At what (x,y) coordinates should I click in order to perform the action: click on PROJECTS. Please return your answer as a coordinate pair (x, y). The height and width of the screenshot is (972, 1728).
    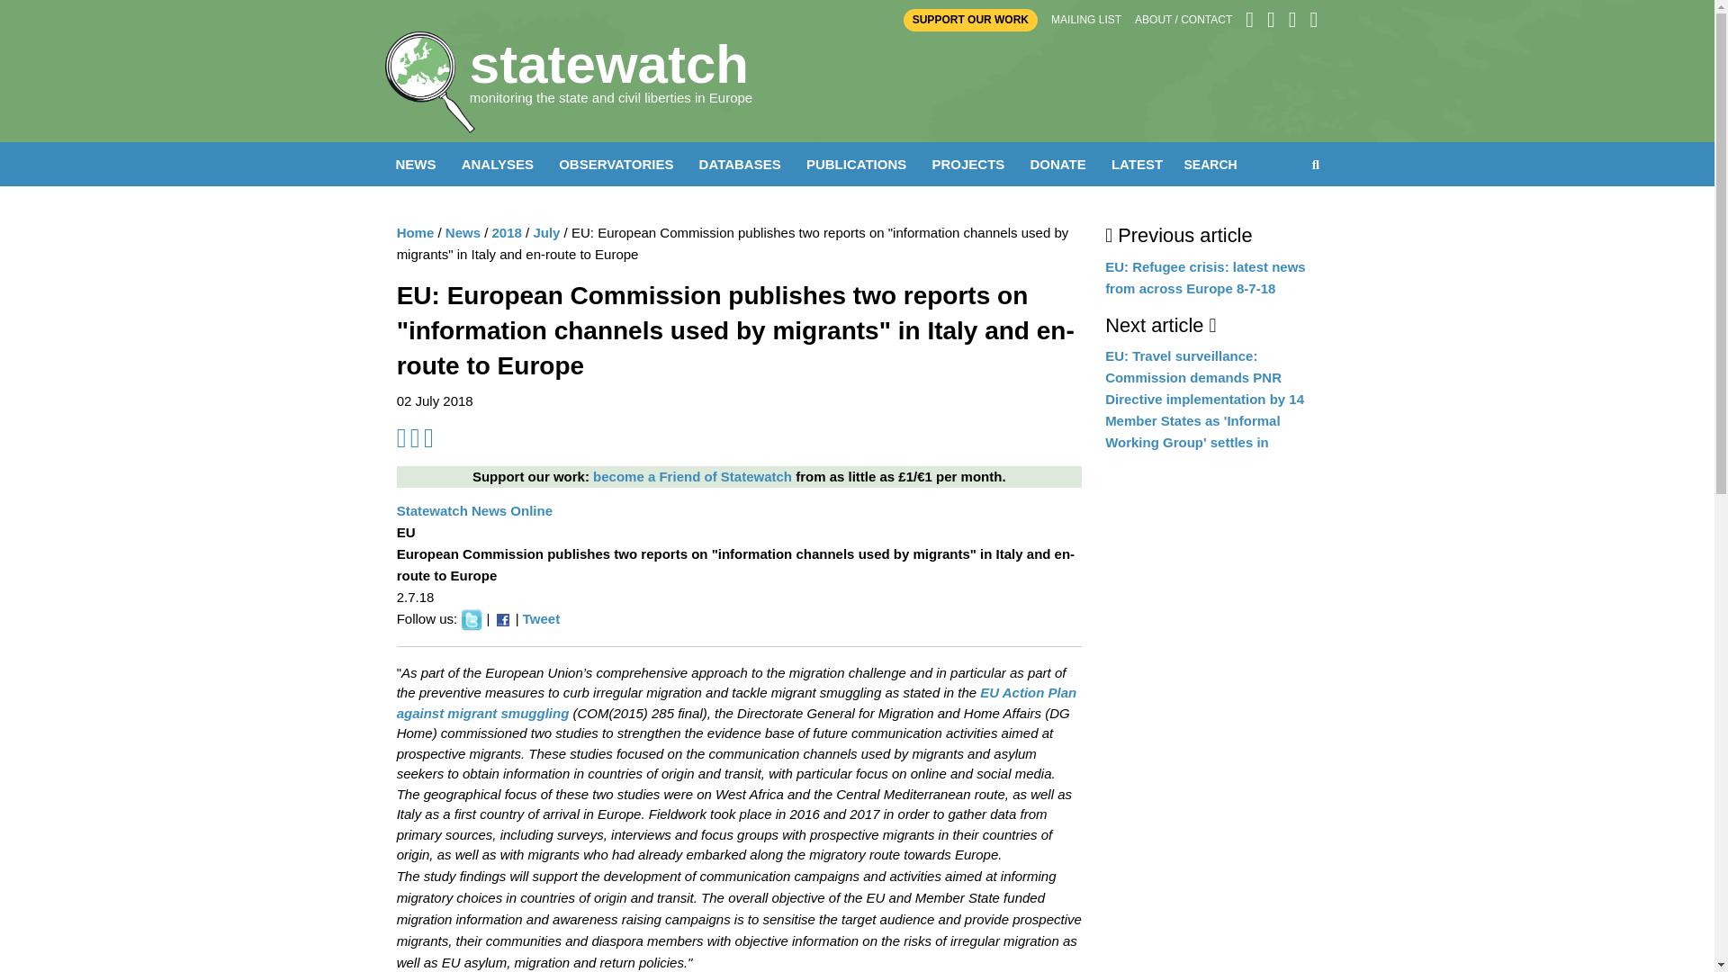
    Looking at the image, I should click on (967, 164).